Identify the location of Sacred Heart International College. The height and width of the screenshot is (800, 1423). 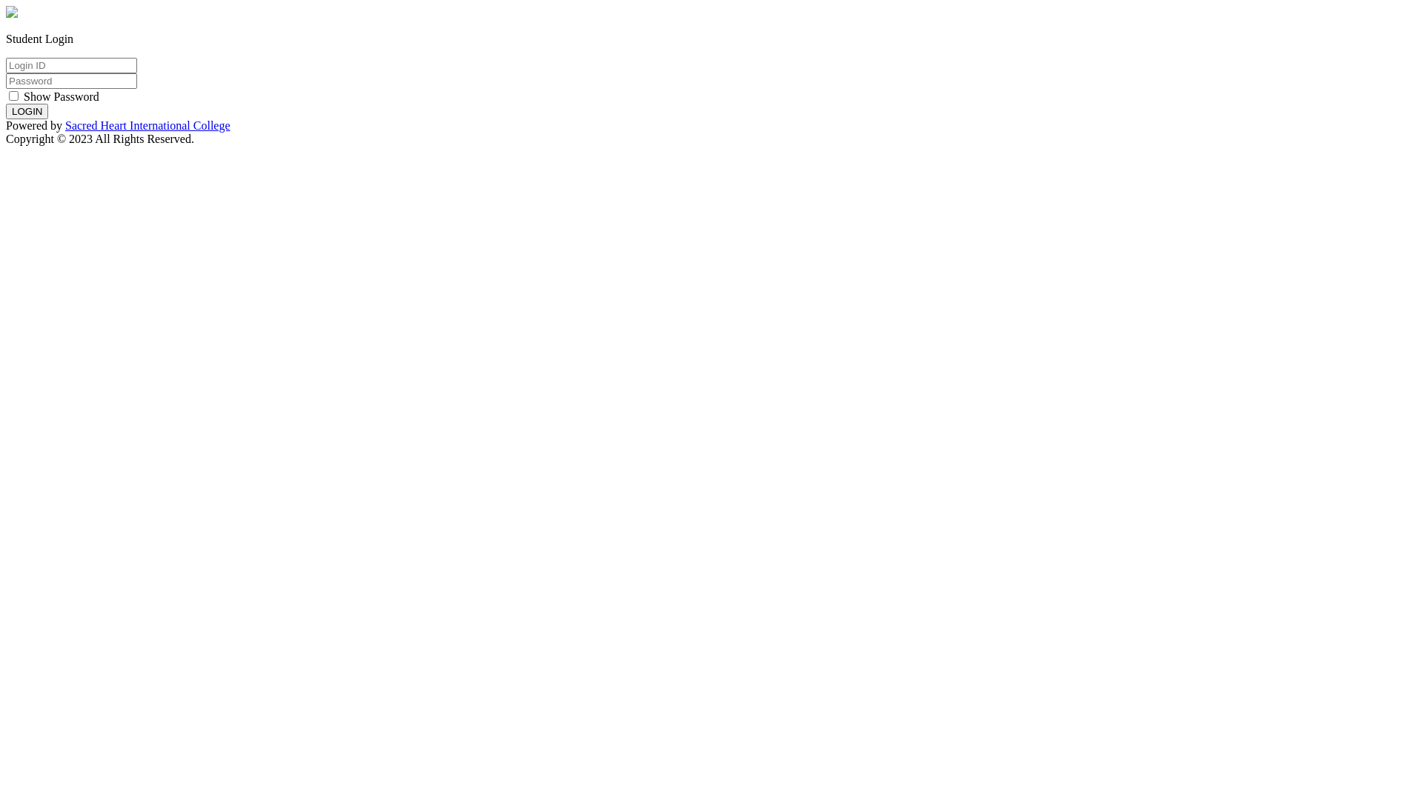
(148, 126).